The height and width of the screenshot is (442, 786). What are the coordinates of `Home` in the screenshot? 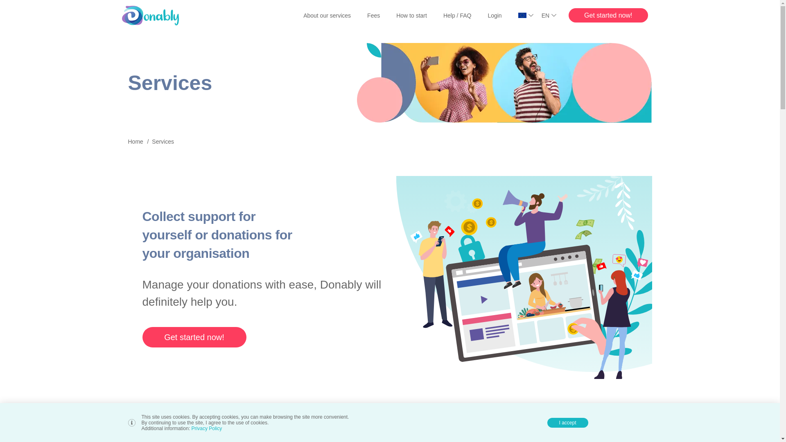 It's located at (135, 142).